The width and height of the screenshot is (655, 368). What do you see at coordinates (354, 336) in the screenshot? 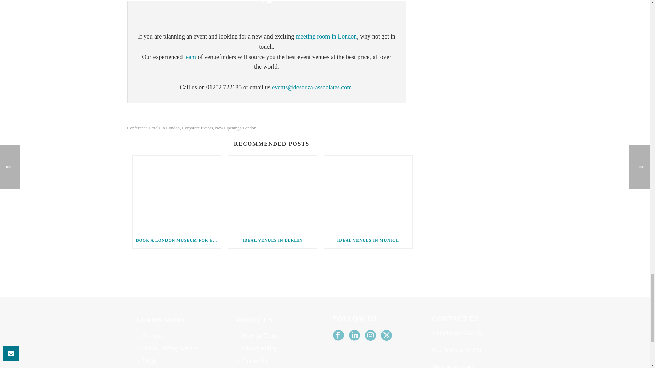
I see `Follow Us linkedin` at bounding box center [354, 336].